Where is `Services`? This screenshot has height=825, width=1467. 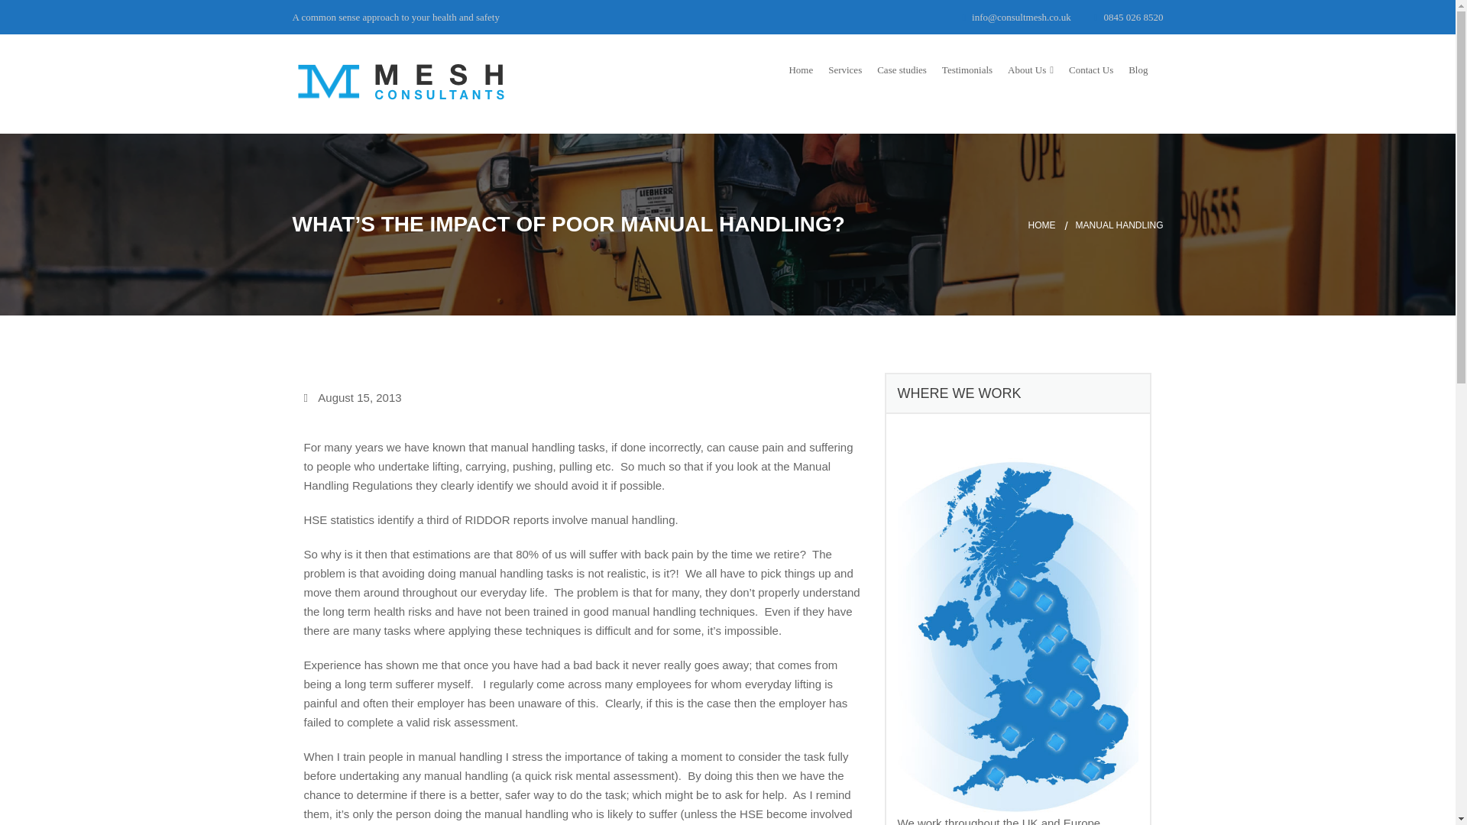 Services is located at coordinates (845, 70).